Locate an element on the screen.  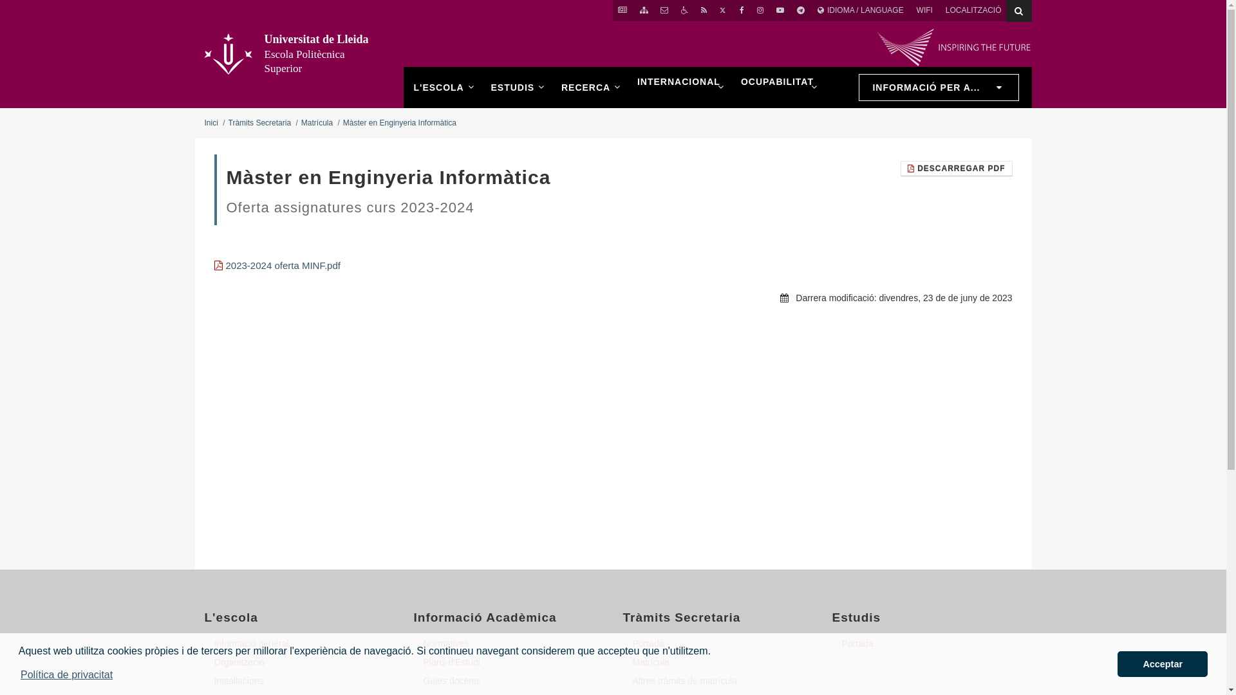
Portada is located at coordinates (718, 644).